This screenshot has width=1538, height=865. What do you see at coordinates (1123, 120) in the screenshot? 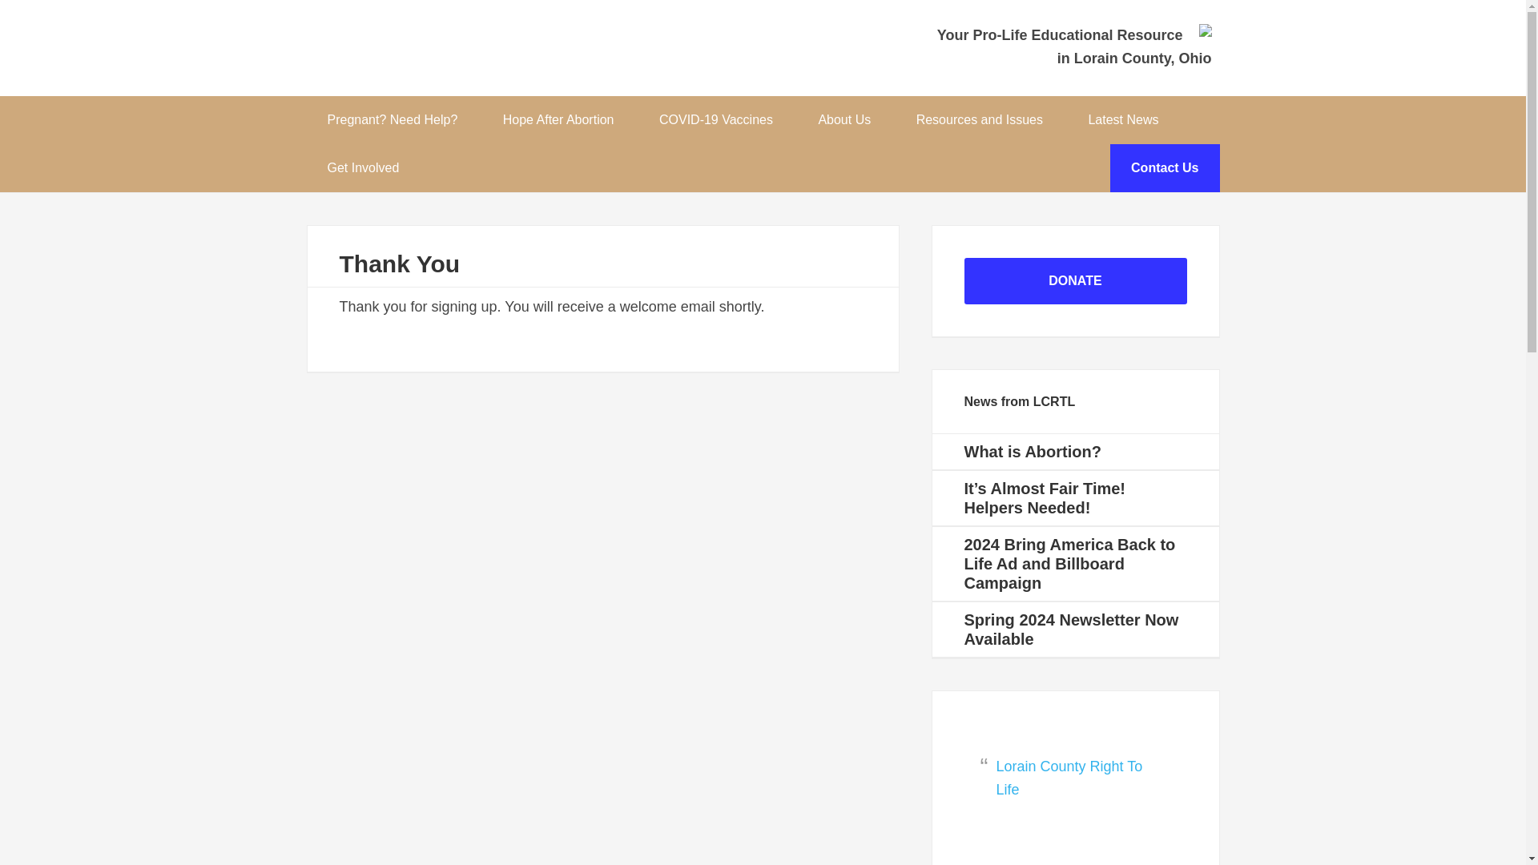
I see `Latest News` at bounding box center [1123, 120].